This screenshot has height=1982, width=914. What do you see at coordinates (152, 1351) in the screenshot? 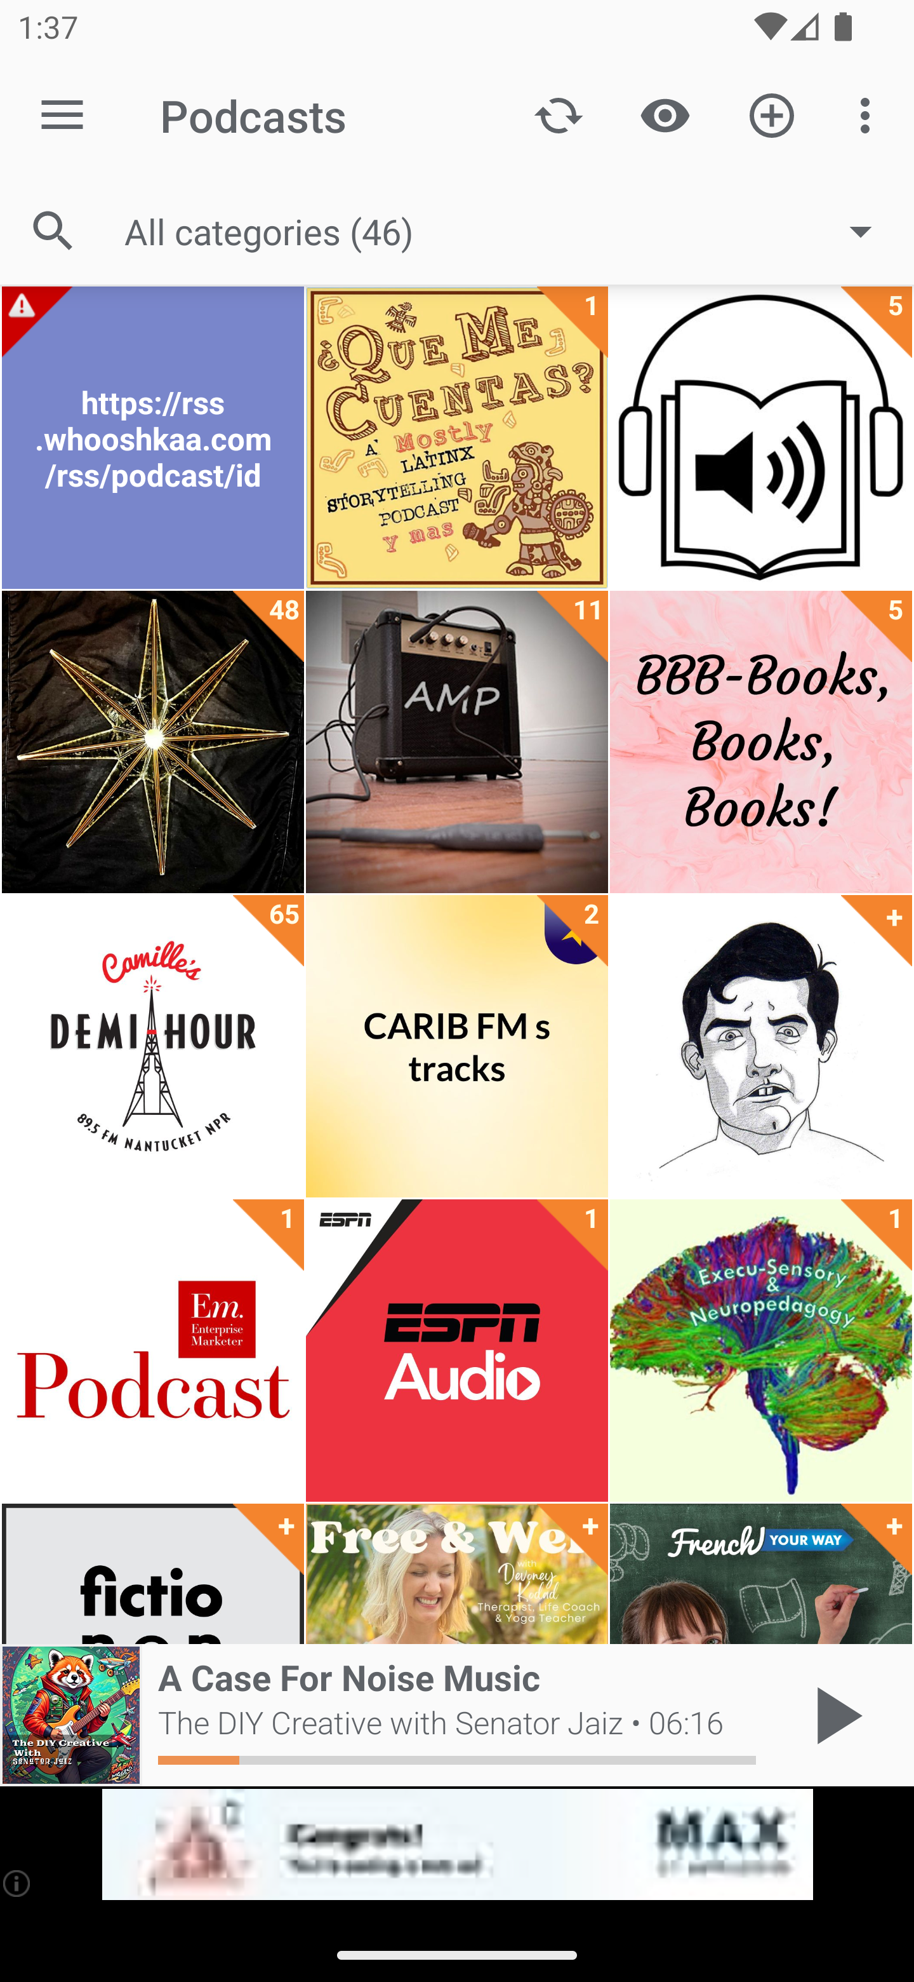
I see `Enterprise Marketer Podcast - Conference 1` at bounding box center [152, 1351].